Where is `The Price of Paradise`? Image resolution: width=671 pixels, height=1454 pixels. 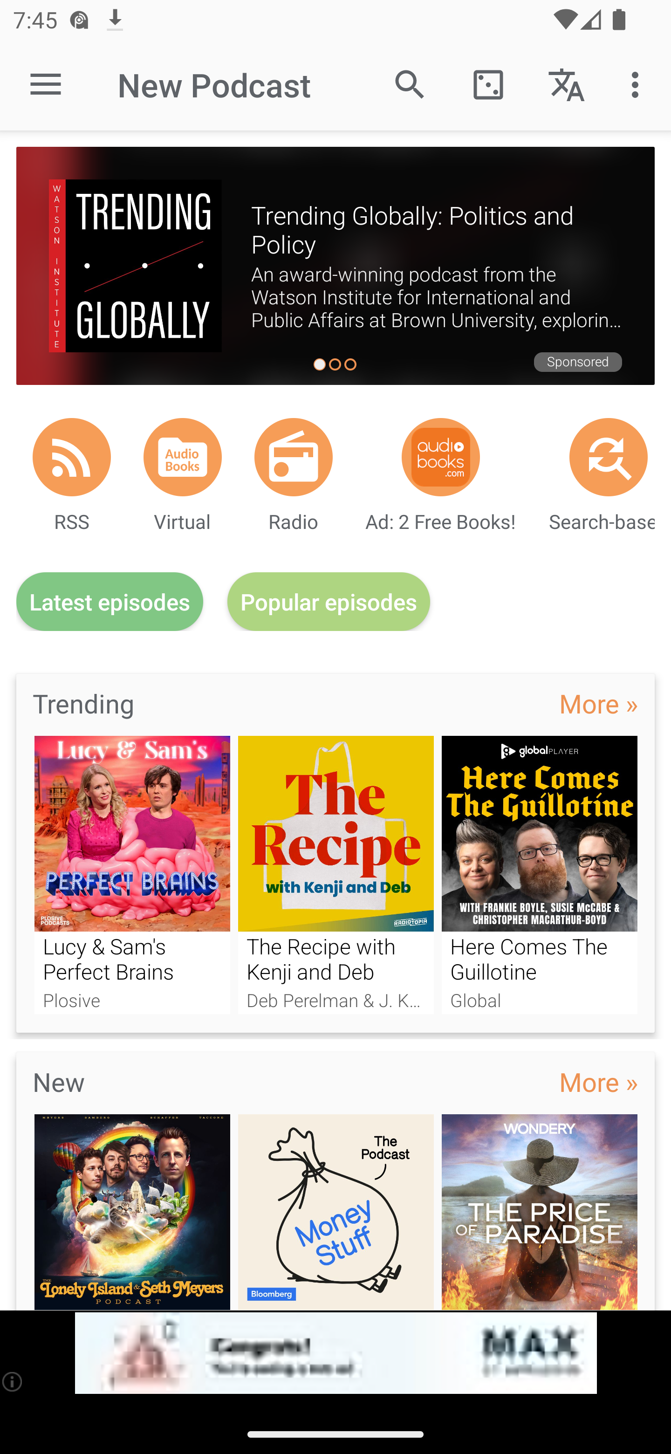
The Price of Paradise is located at coordinates (540, 1212).